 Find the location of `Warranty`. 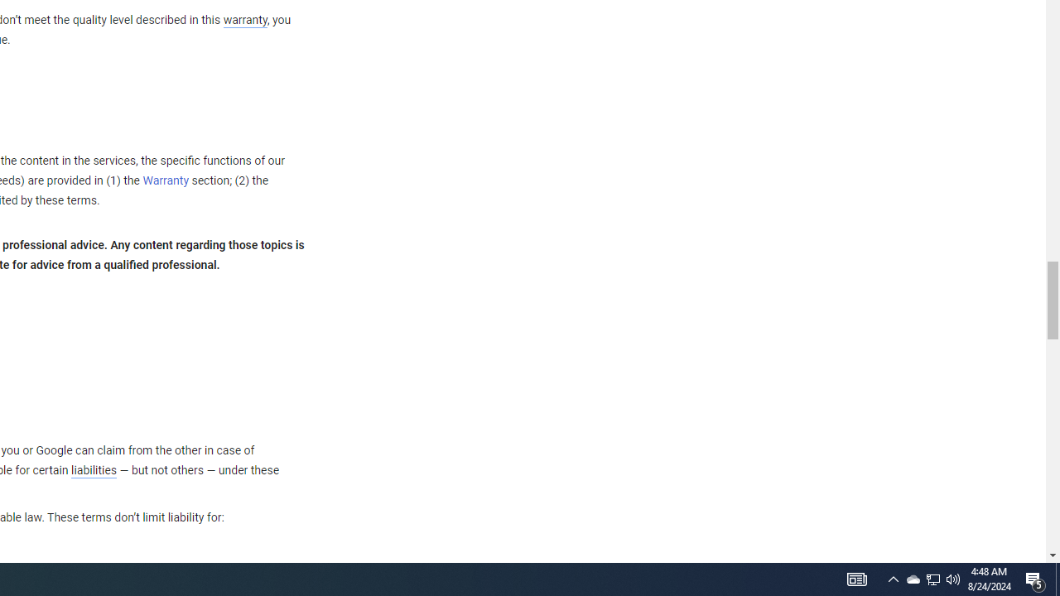

Warranty is located at coordinates (166, 181).